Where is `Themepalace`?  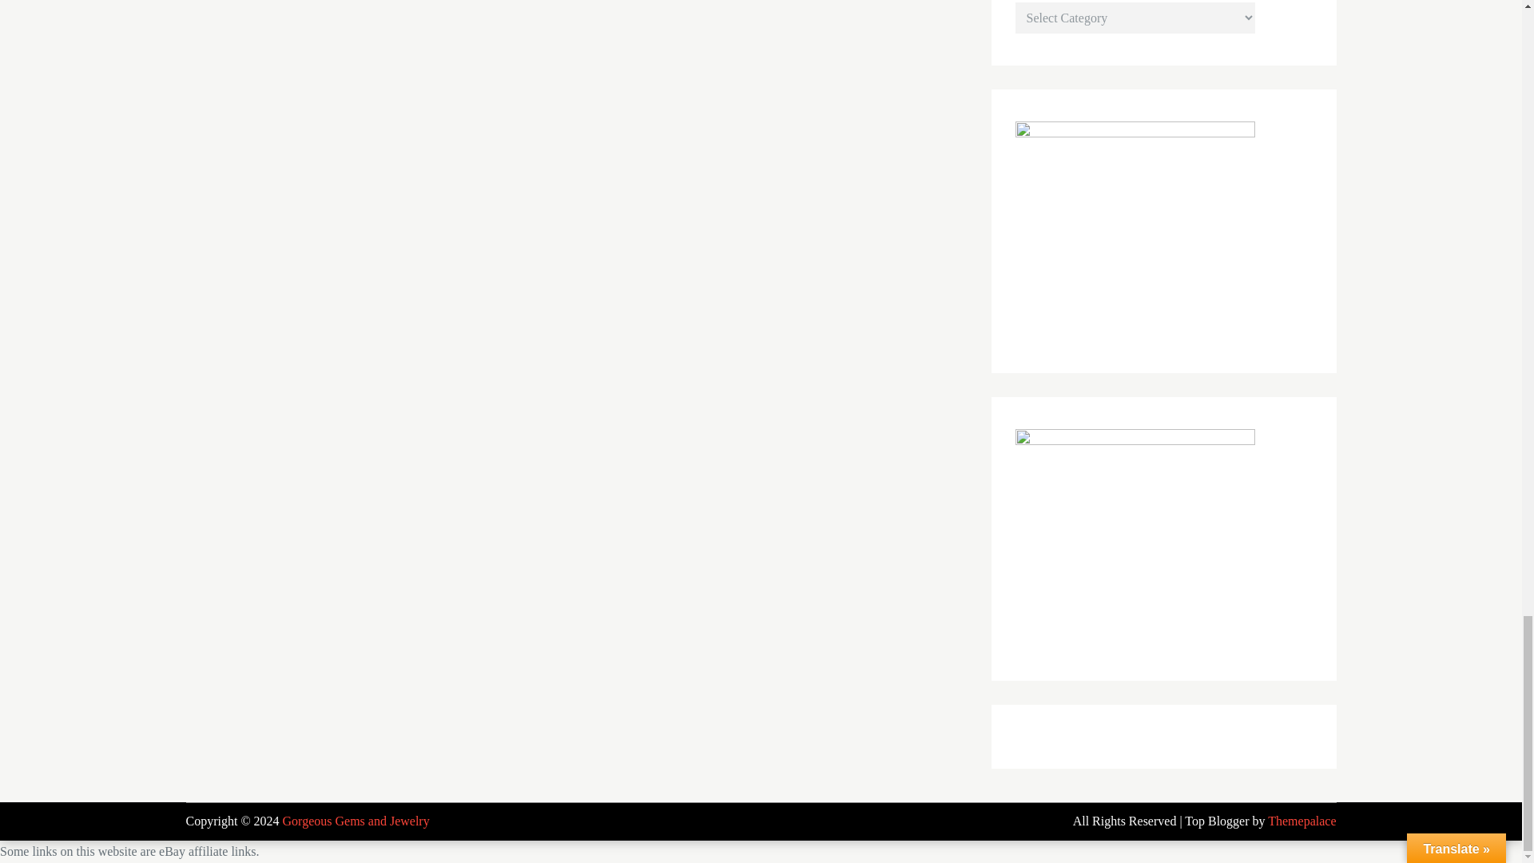
Themepalace is located at coordinates (1302, 821).